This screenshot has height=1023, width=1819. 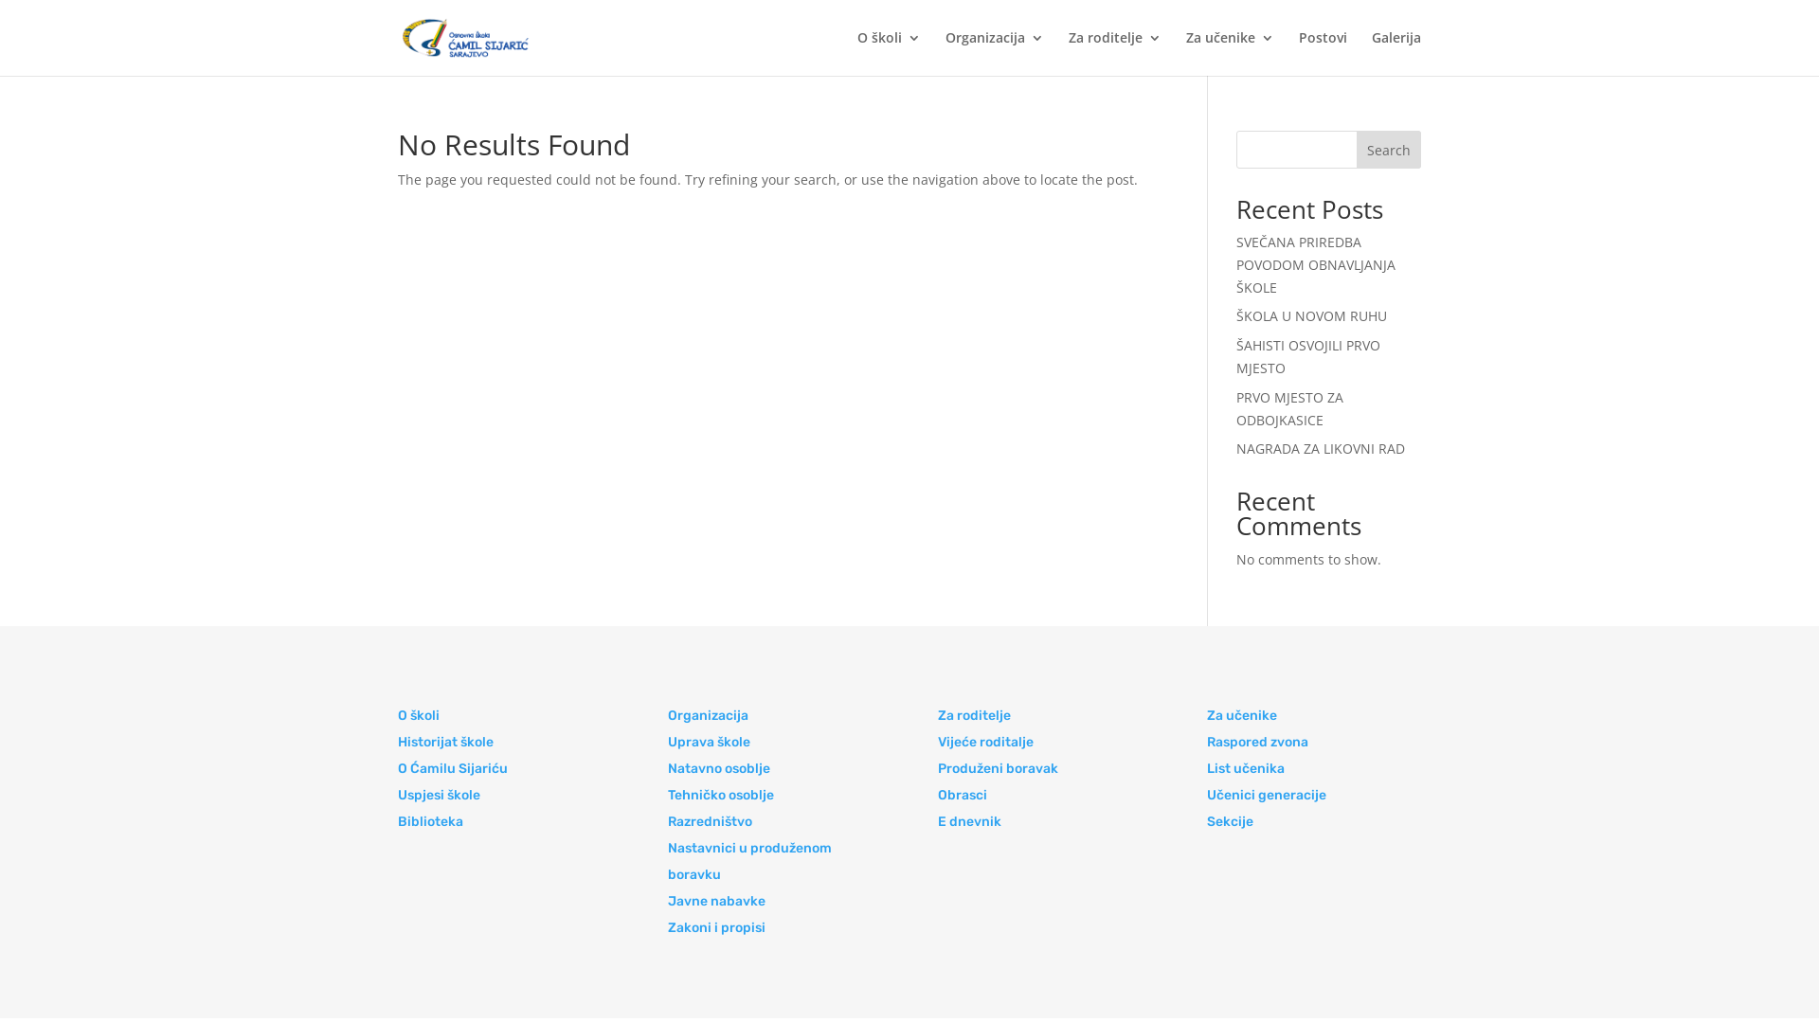 I want to click on Javne nabavke, so click(x=716, y=902).